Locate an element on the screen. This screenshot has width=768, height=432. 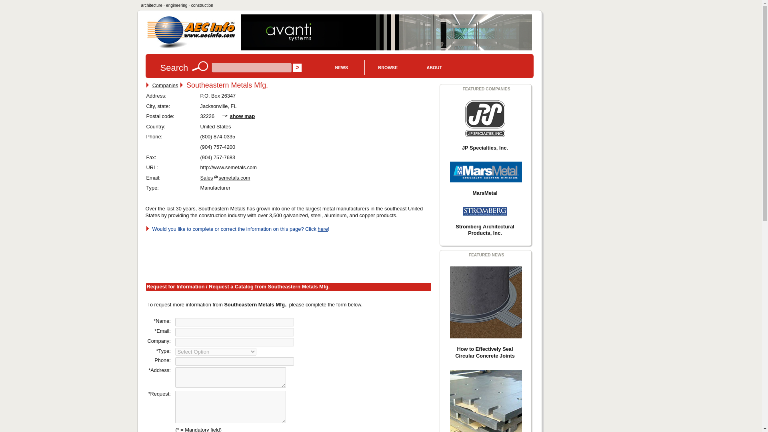
NEWS is located at coordinates (341, 69).